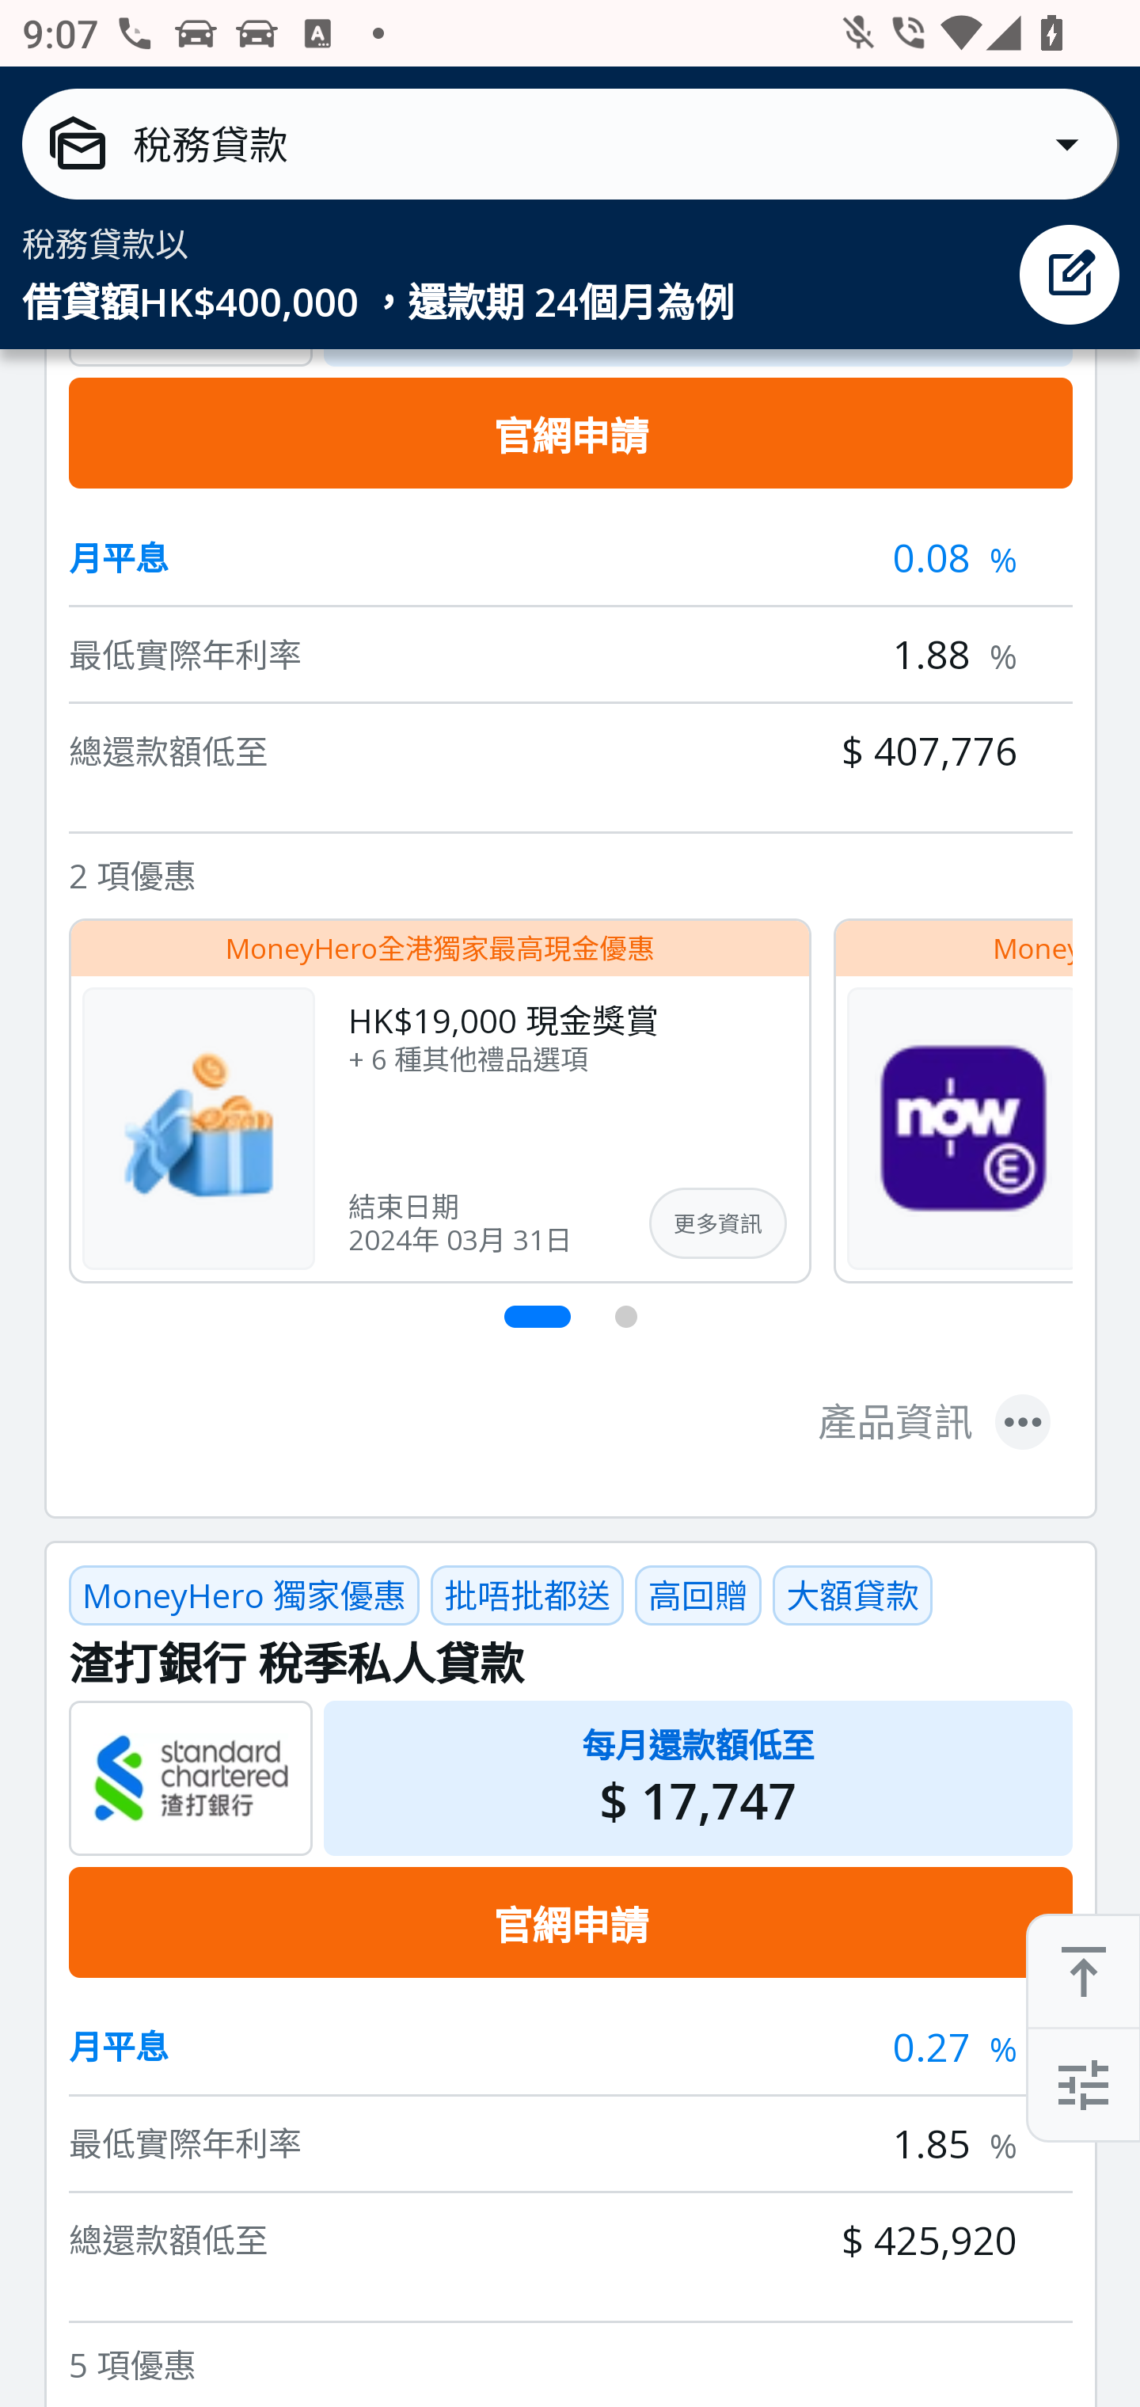  I want to click on 官網申請, so click(570, 1924).